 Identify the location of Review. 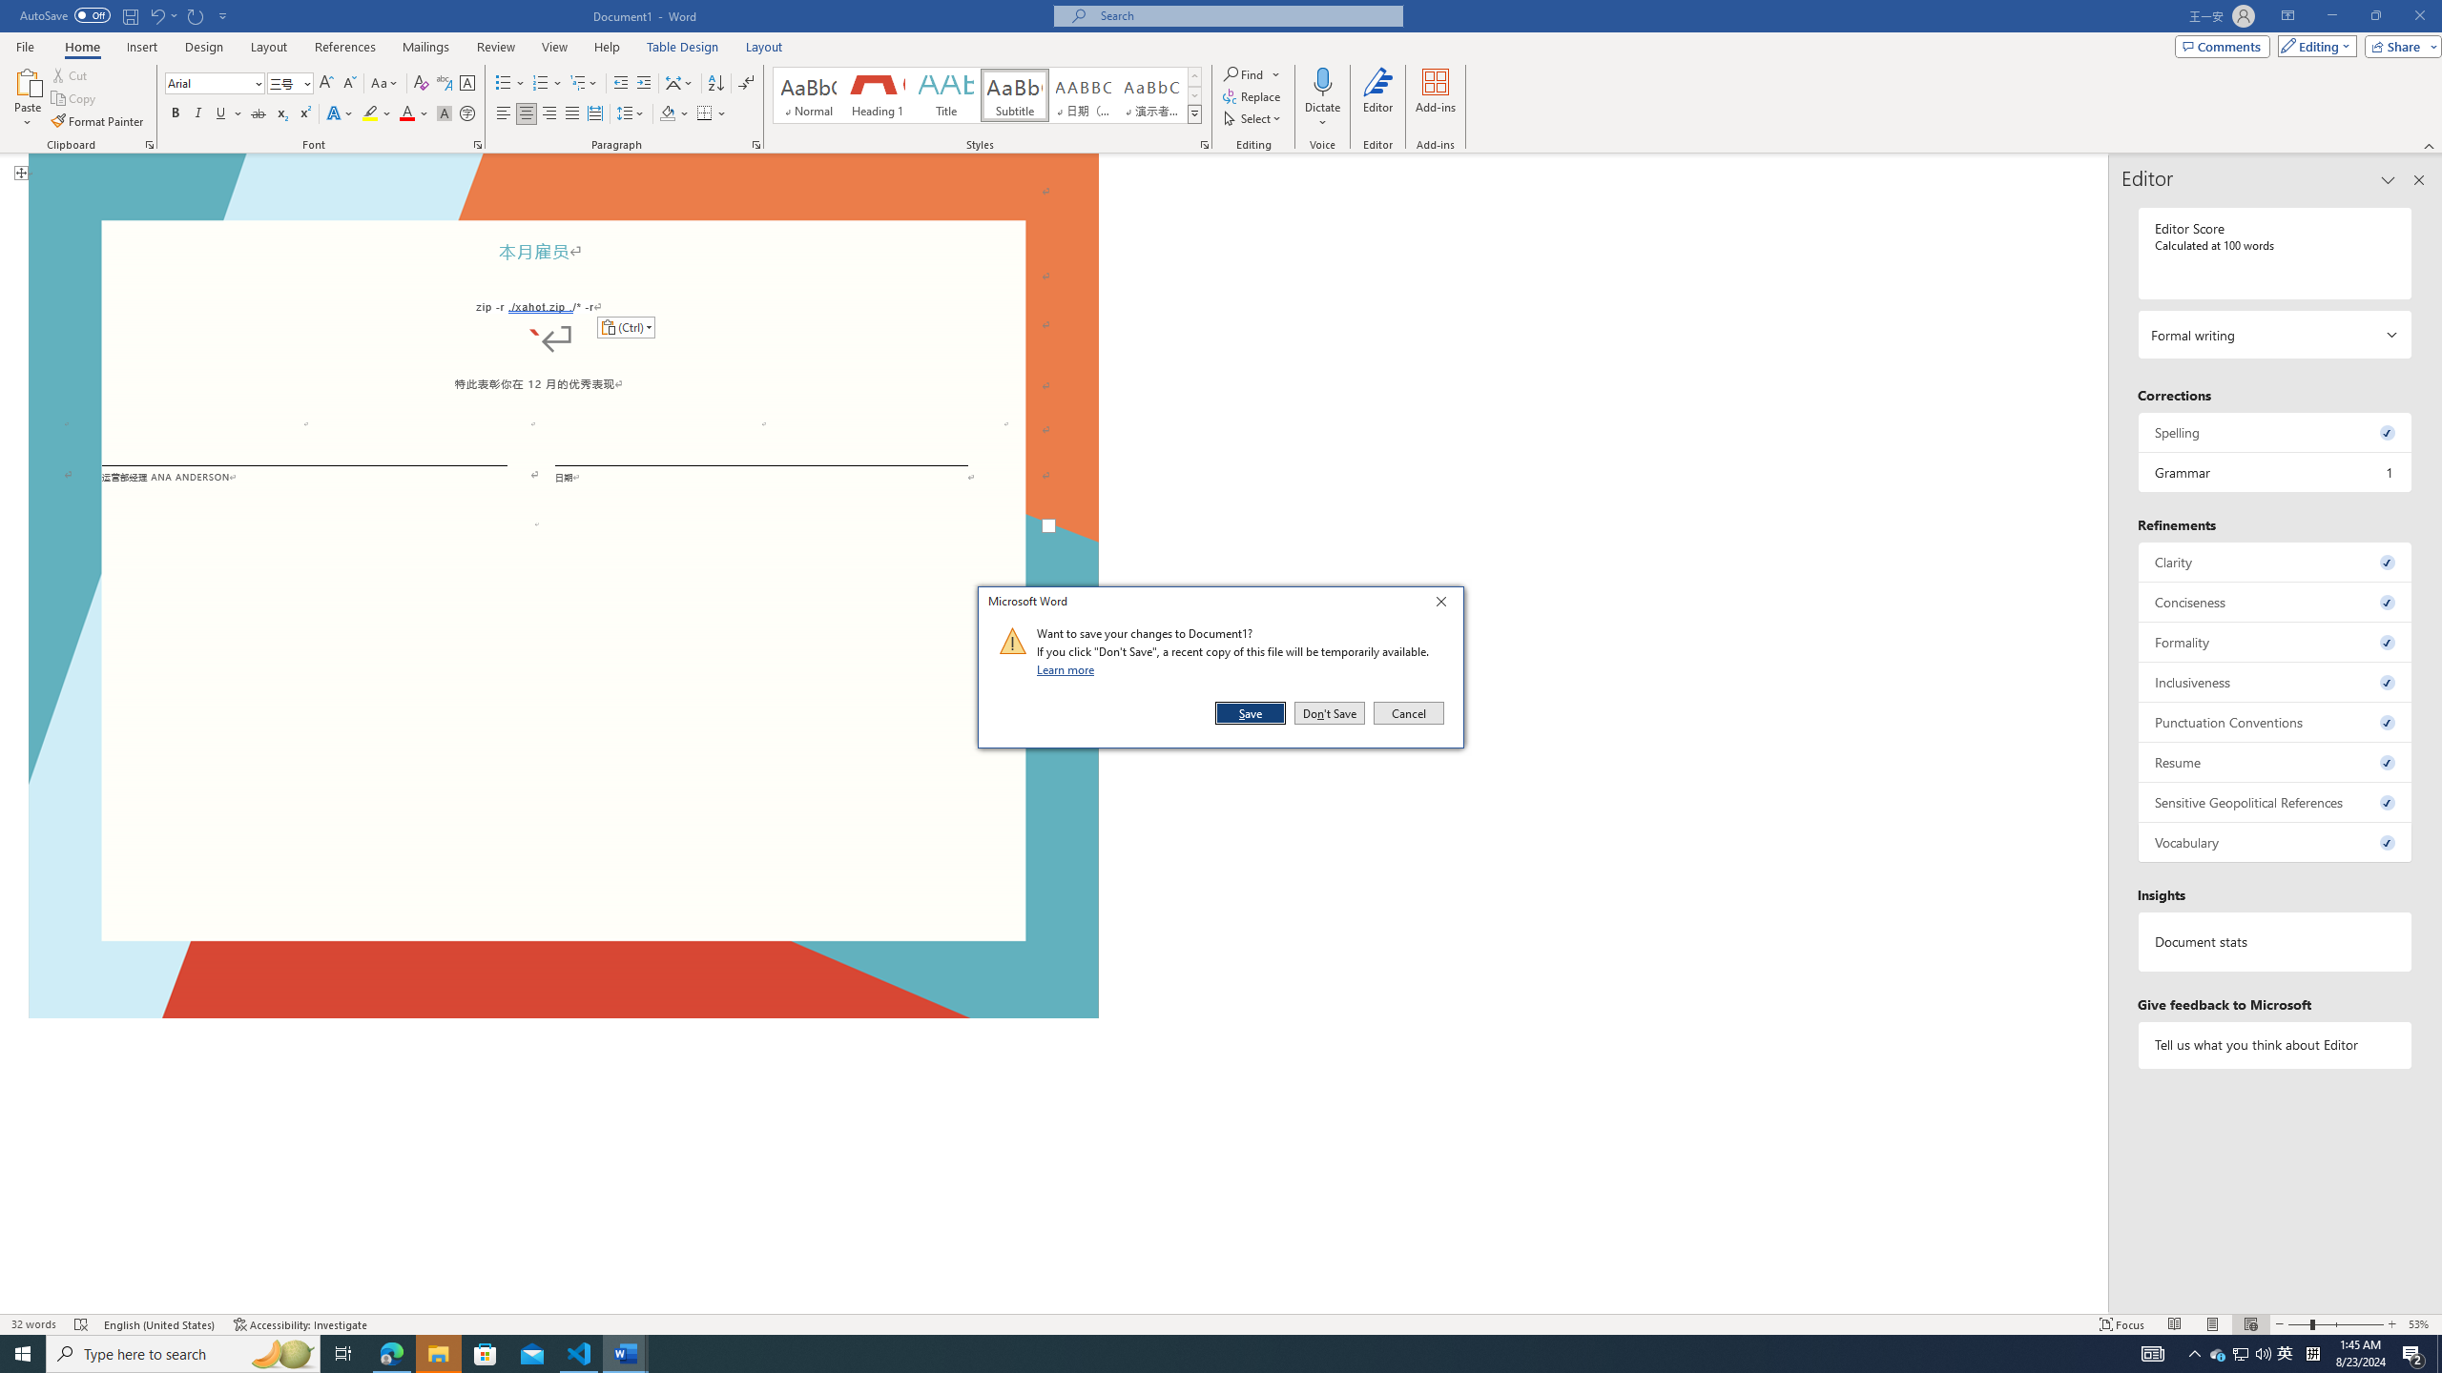
(495, 47).